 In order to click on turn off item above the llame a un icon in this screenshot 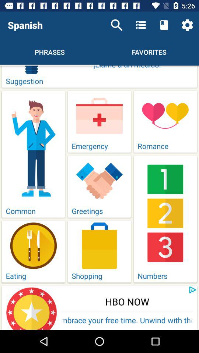, I will do `click(187, 25)`.